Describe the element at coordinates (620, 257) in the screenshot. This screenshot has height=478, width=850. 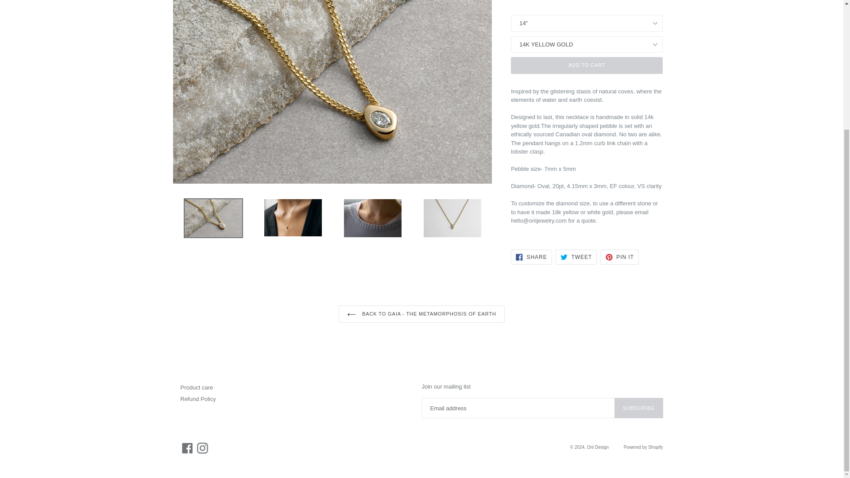
I see `Pin on Pinterest` at that location.